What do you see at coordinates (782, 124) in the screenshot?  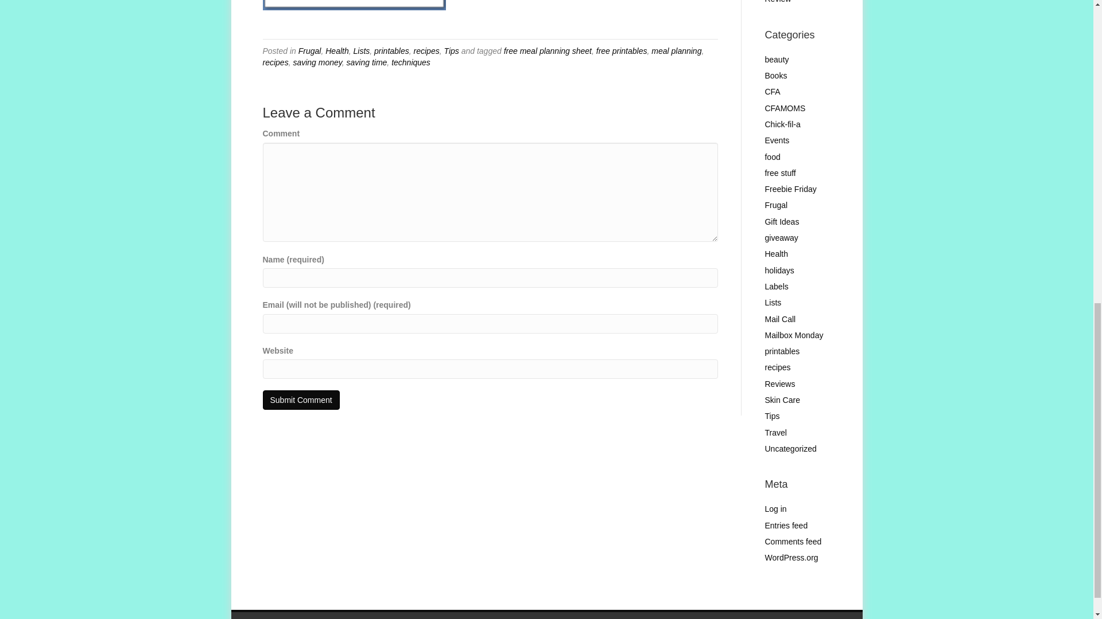 I see `Chick-fil-a` at bounding box center [782, 124].